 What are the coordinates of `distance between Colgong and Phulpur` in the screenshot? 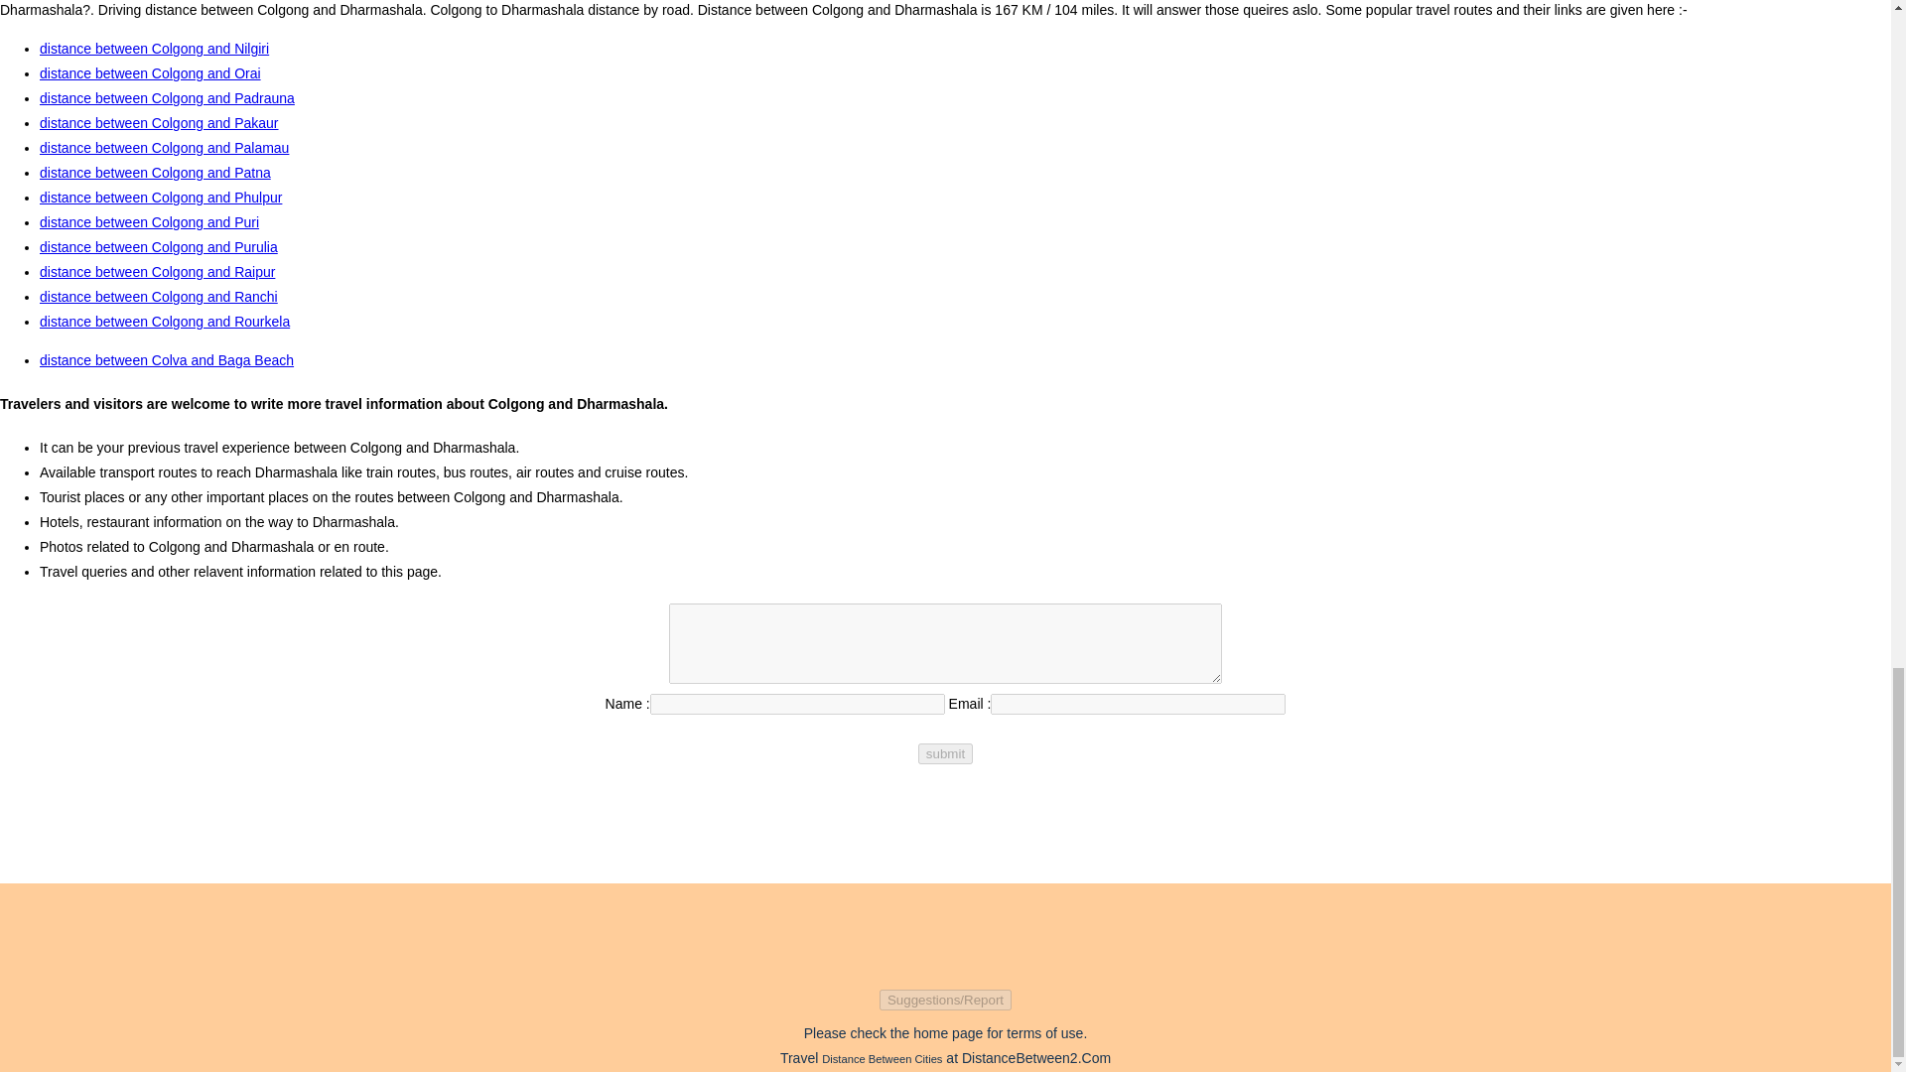 It's located at (161, 198).